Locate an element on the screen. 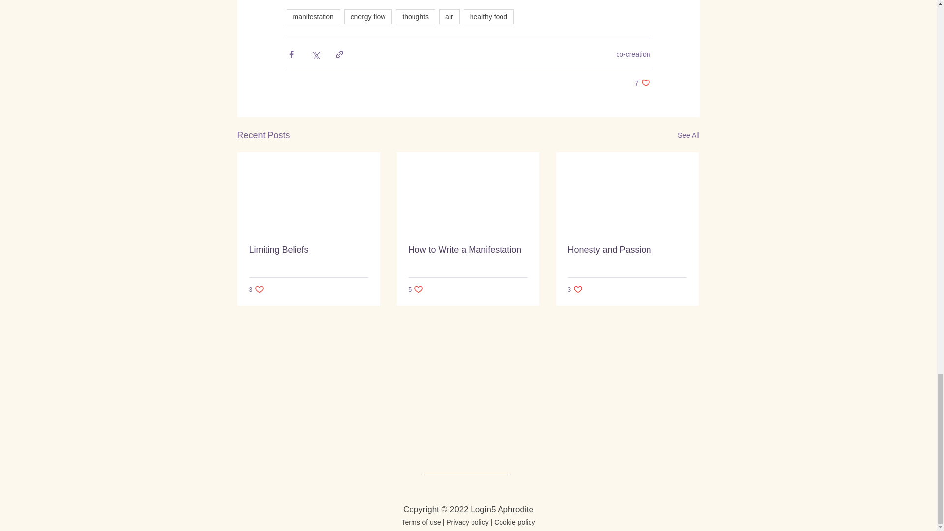  manifestation is located at coordinates (488, 17).